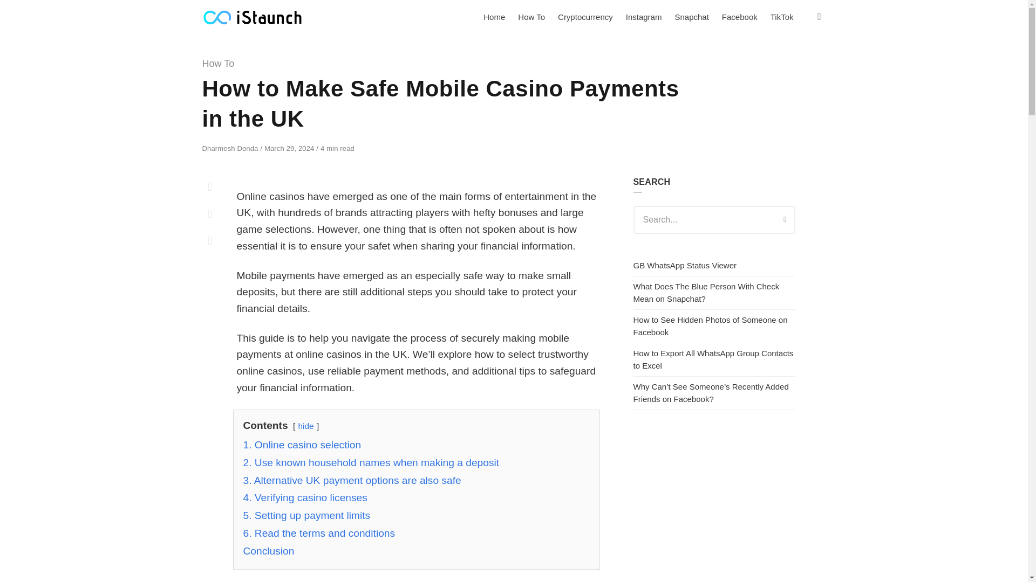 This screenshot has width=1036, height=582. Describe the element at coordinates (305, 426) in the screenshot. I see `hide` at that location.